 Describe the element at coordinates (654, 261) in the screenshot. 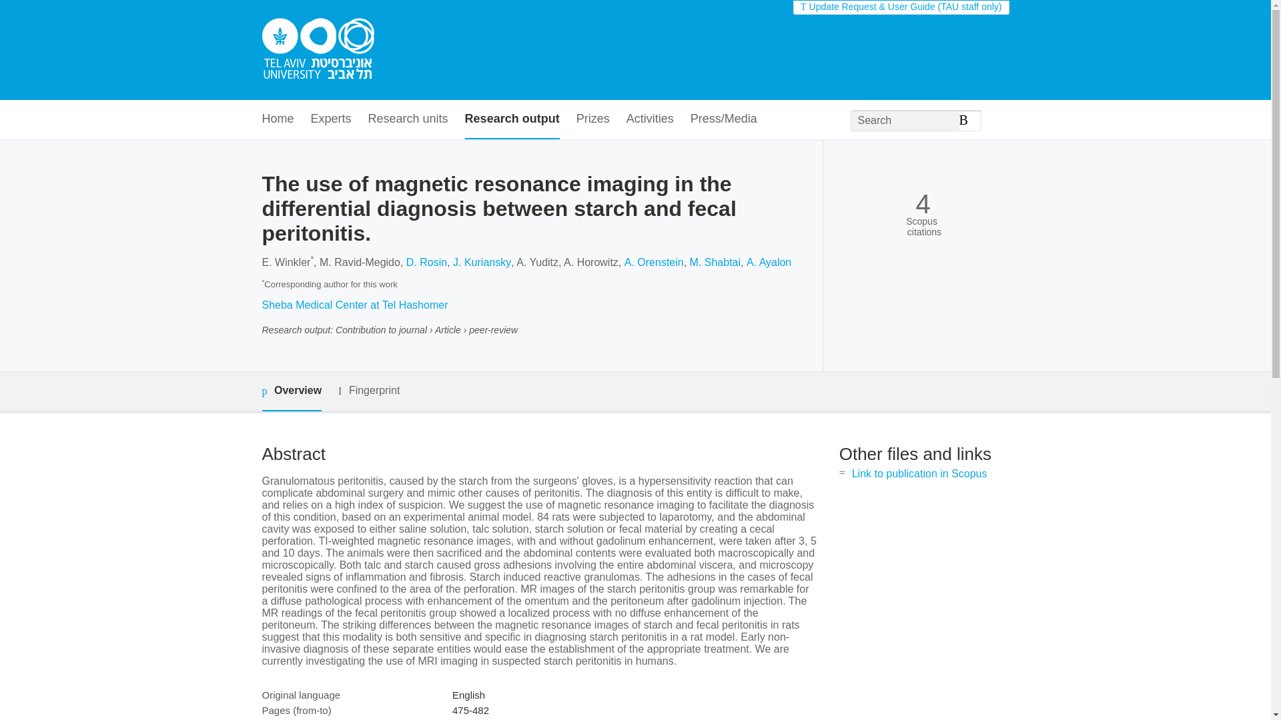

I see `A. Orenstein` at that location.